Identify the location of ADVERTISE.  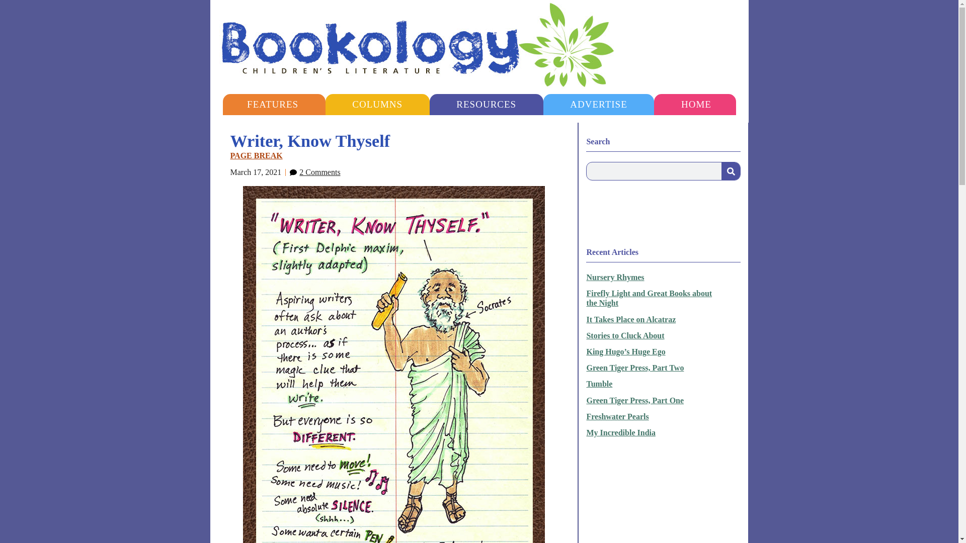
(599, 104).